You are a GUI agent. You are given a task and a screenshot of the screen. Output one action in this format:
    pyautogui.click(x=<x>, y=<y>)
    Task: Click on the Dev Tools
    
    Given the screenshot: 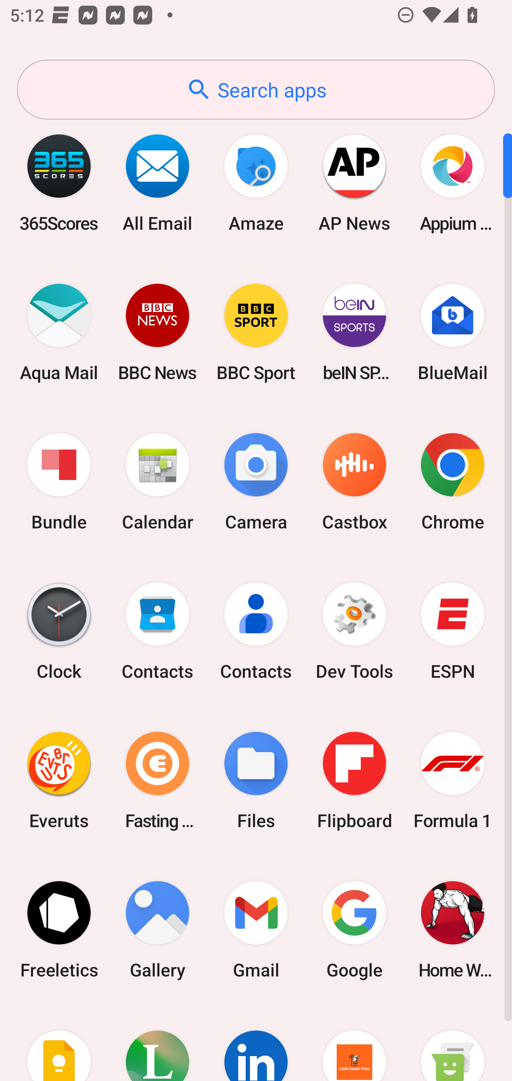 What is the action you would take?
    pyautogui.click(x=354, y=631)
    